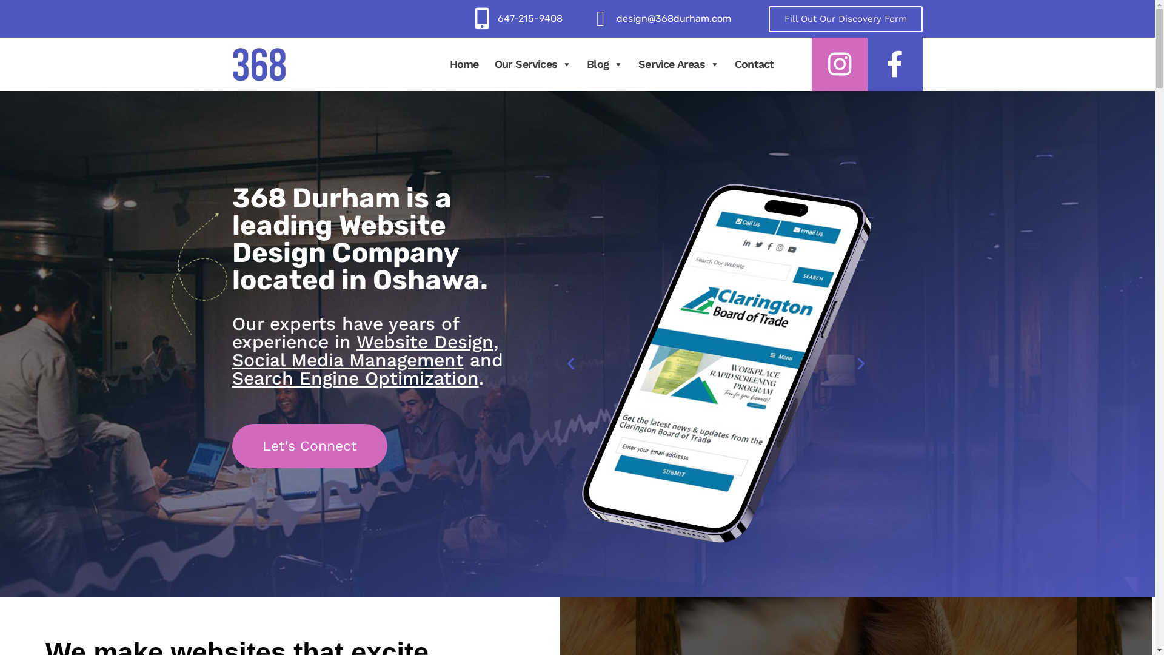  Describe the element at coordinates (679, 64) in the screenshot. I see `Service Areas` at that location.